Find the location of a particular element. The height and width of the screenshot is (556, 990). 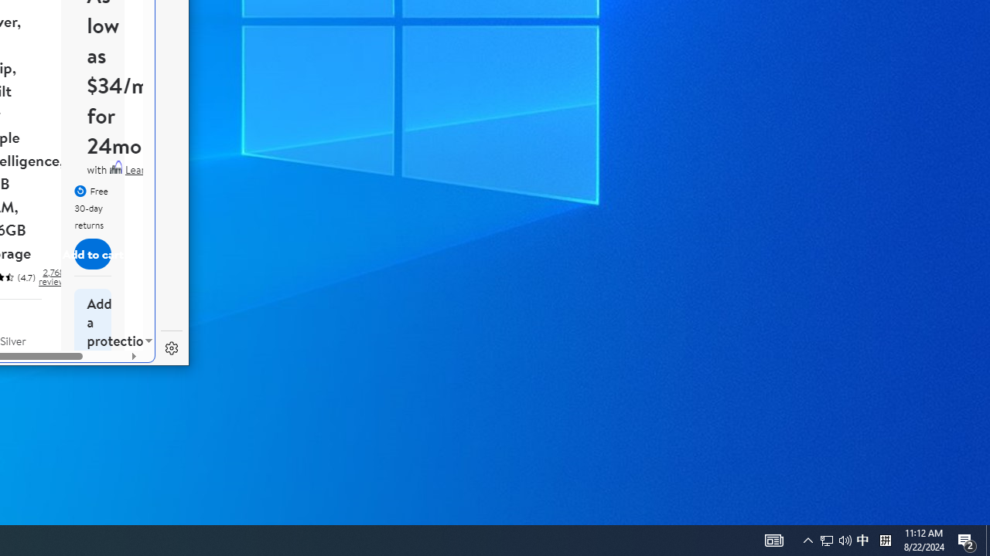

2,768 reviews is located at coordinates (53, 276).